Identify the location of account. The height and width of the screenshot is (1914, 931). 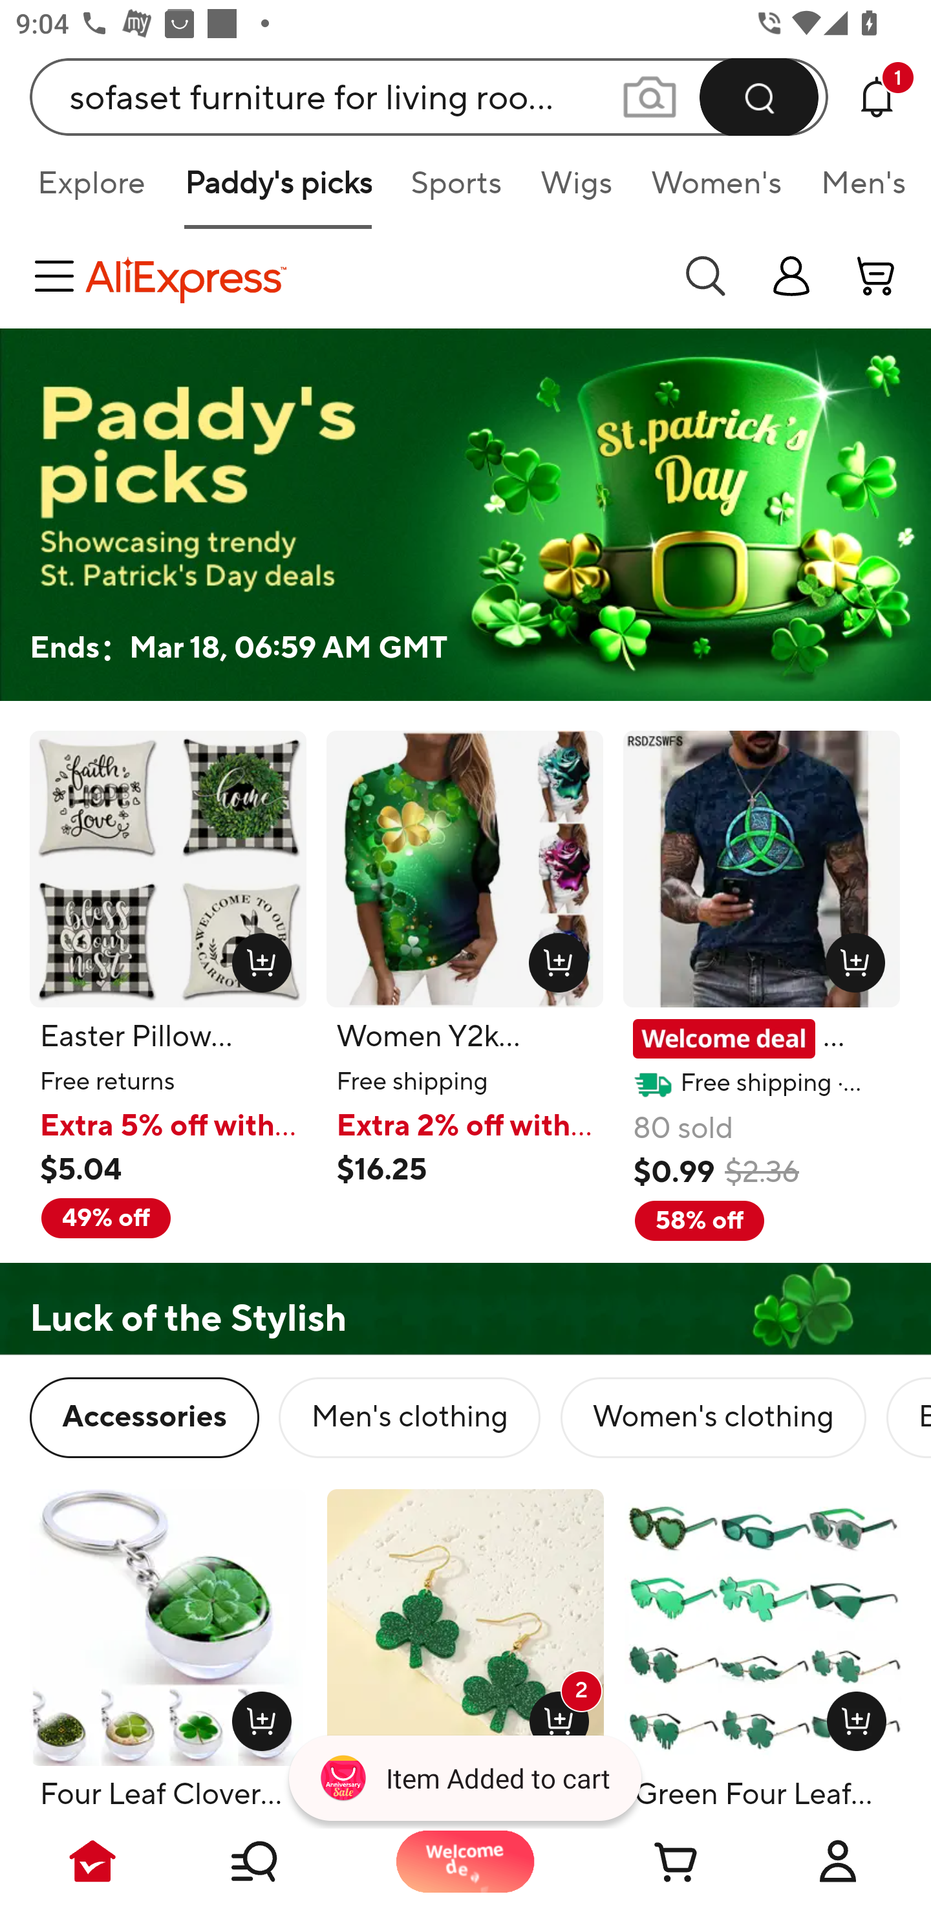
(877, 275).